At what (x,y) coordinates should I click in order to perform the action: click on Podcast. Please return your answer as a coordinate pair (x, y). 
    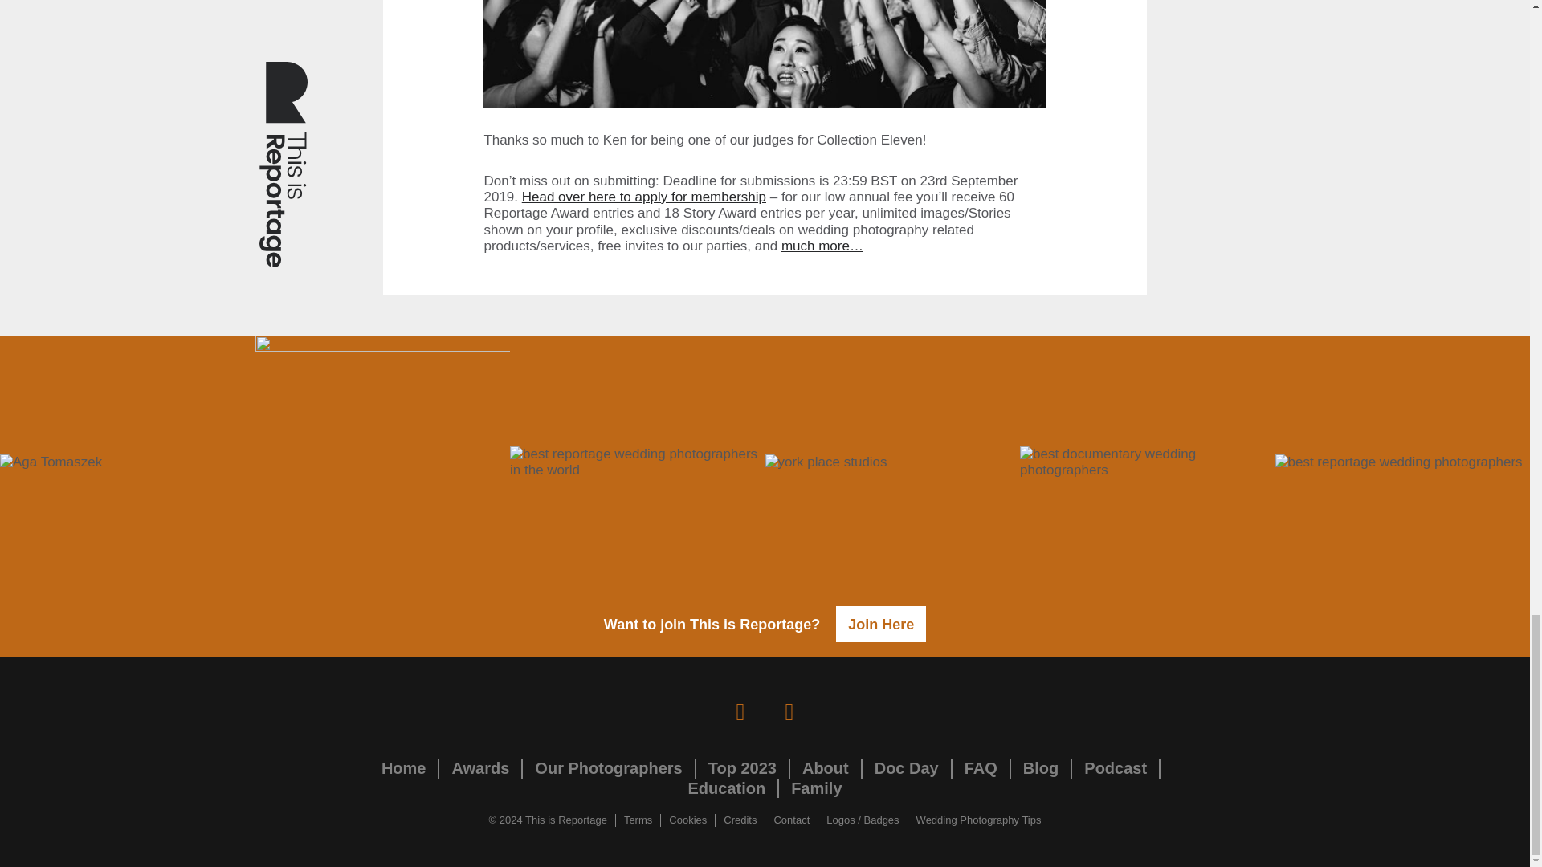
    Looking at the image, I should click on (1115, 767).